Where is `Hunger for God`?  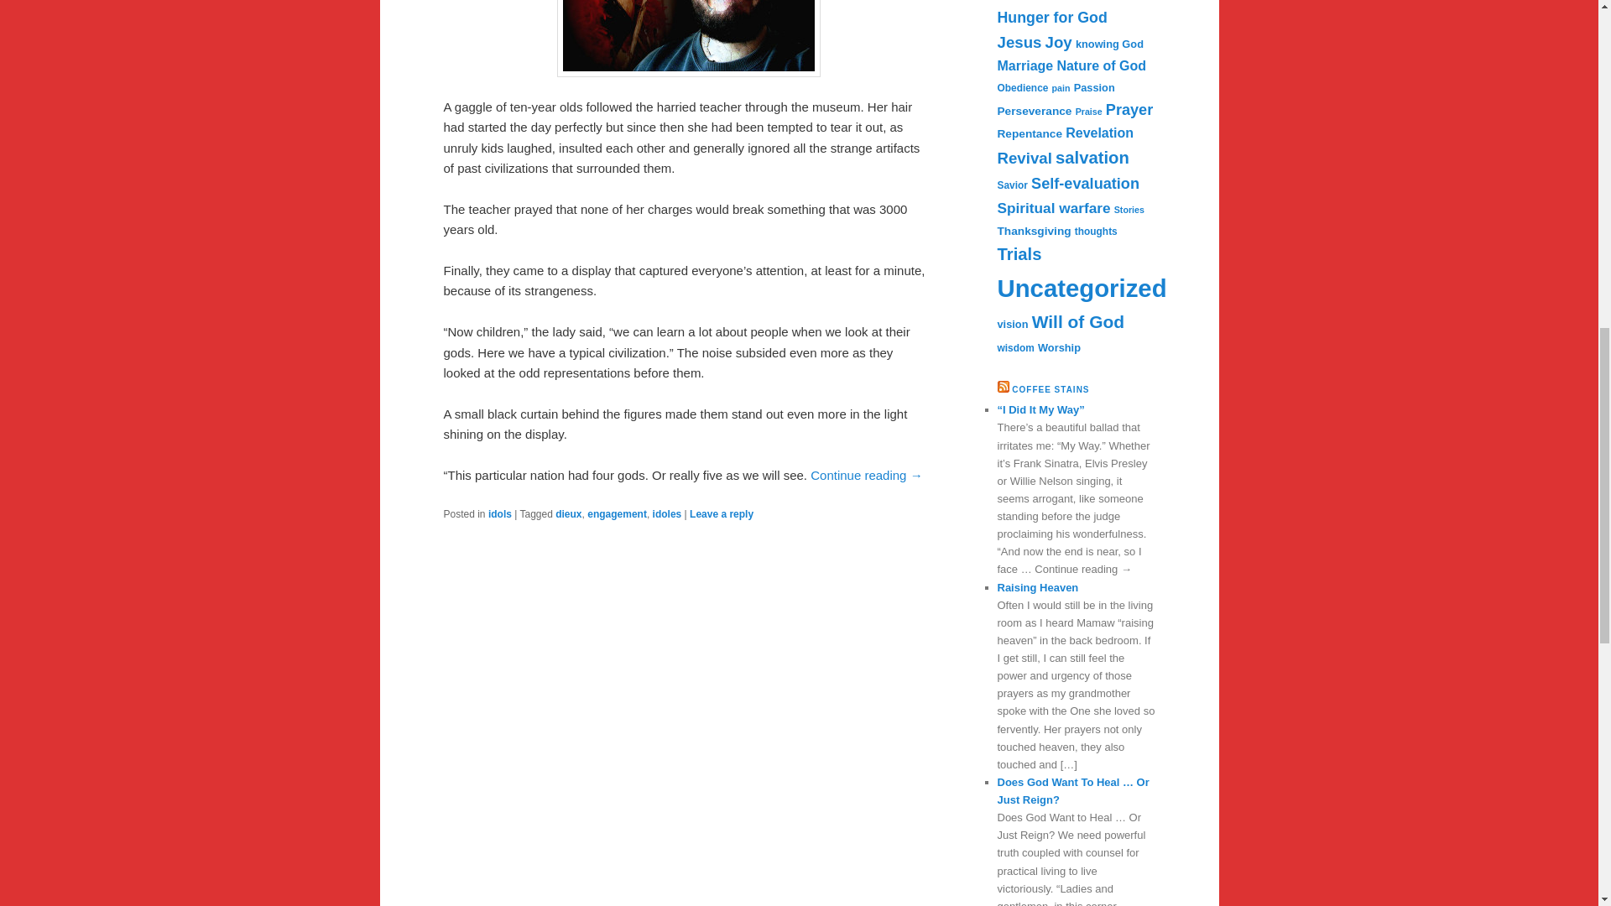 Hunger for God is located at coordinates (1052, 17).